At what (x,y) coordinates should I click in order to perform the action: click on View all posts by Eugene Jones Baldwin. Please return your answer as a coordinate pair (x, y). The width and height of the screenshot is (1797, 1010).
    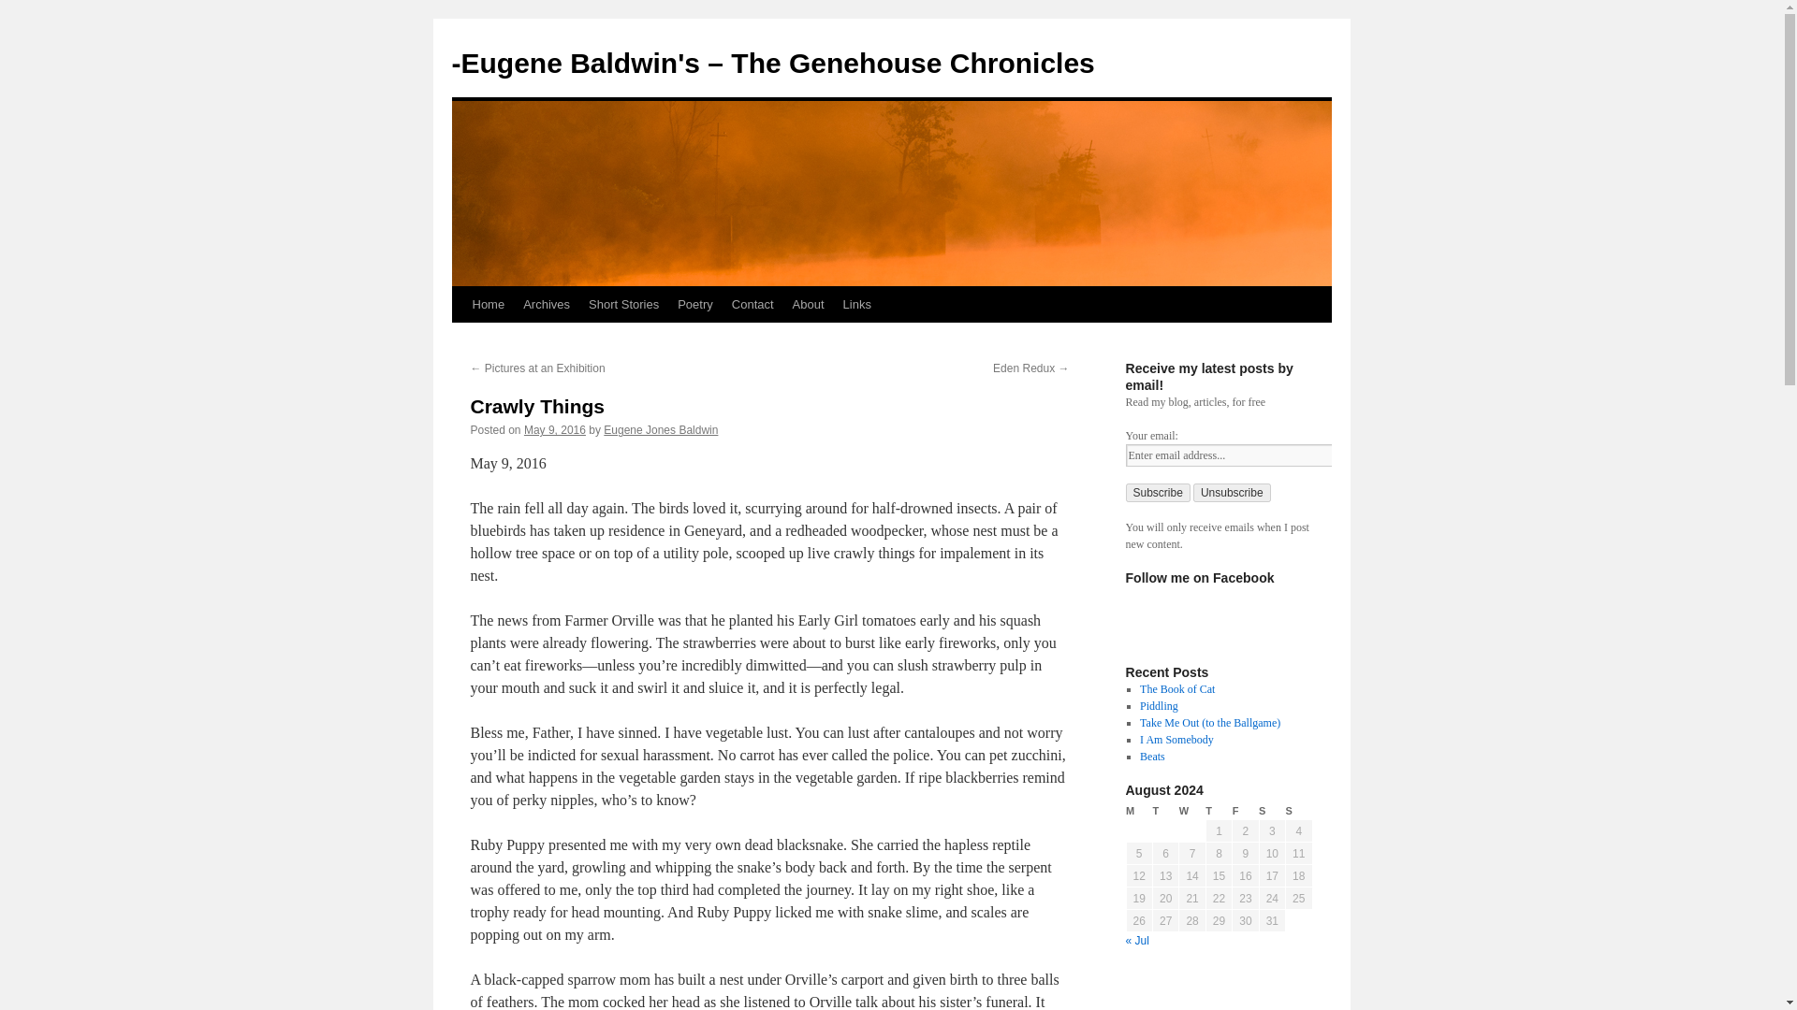
    Looking at the image, I should click on (661, 429).